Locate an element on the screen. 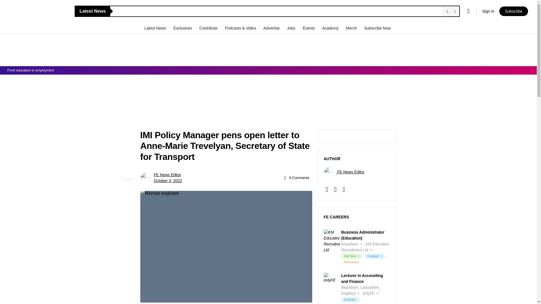 This screenshot has width=541, height=304. Exclusives is located at coordinates (183, 28).